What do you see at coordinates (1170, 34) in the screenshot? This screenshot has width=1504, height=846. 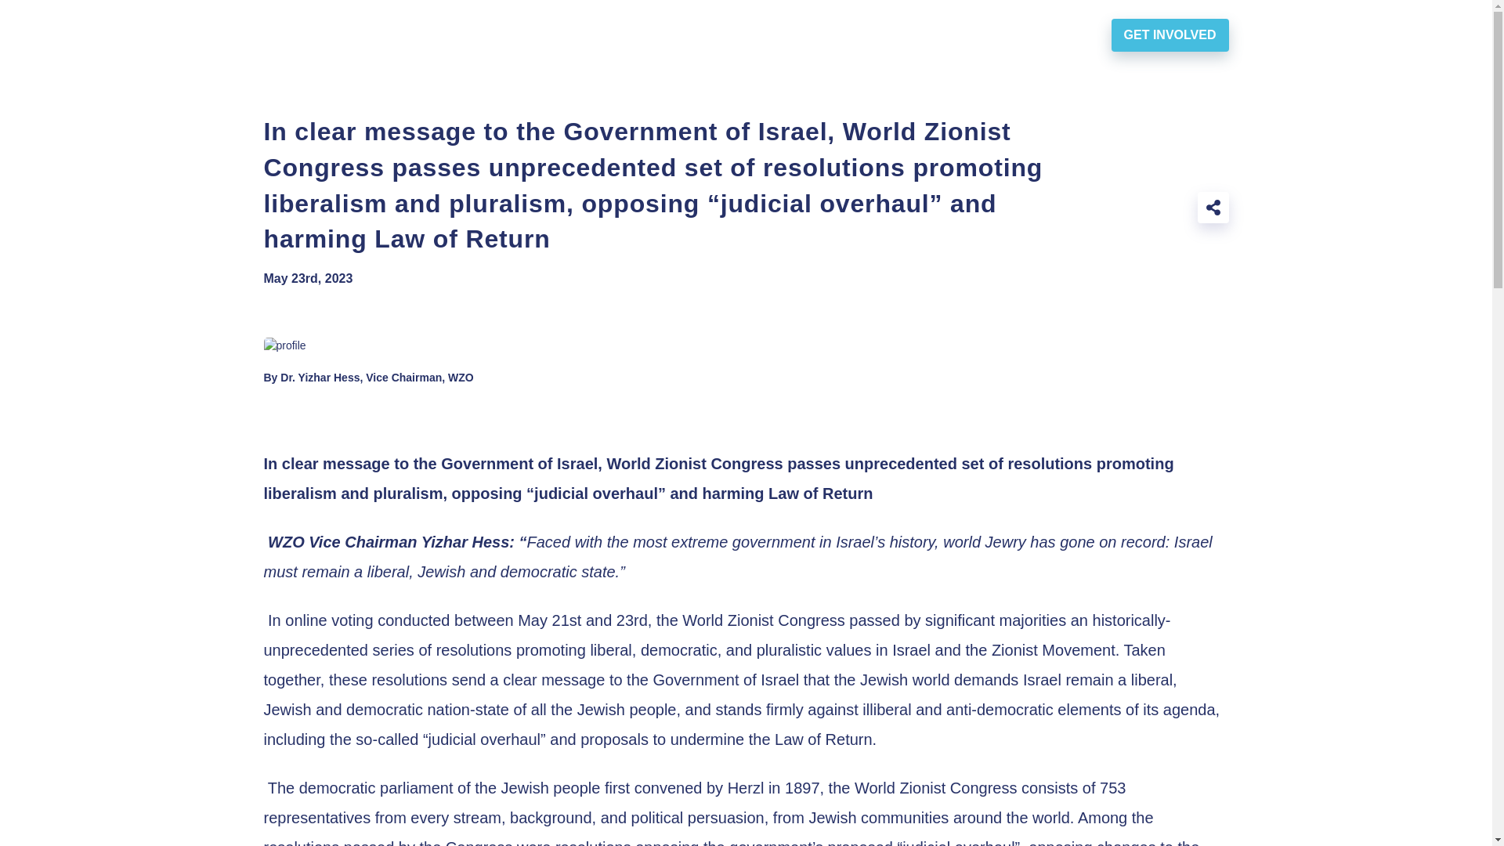 I see `GET INVOLVED` at bounding box center [1170, 34].